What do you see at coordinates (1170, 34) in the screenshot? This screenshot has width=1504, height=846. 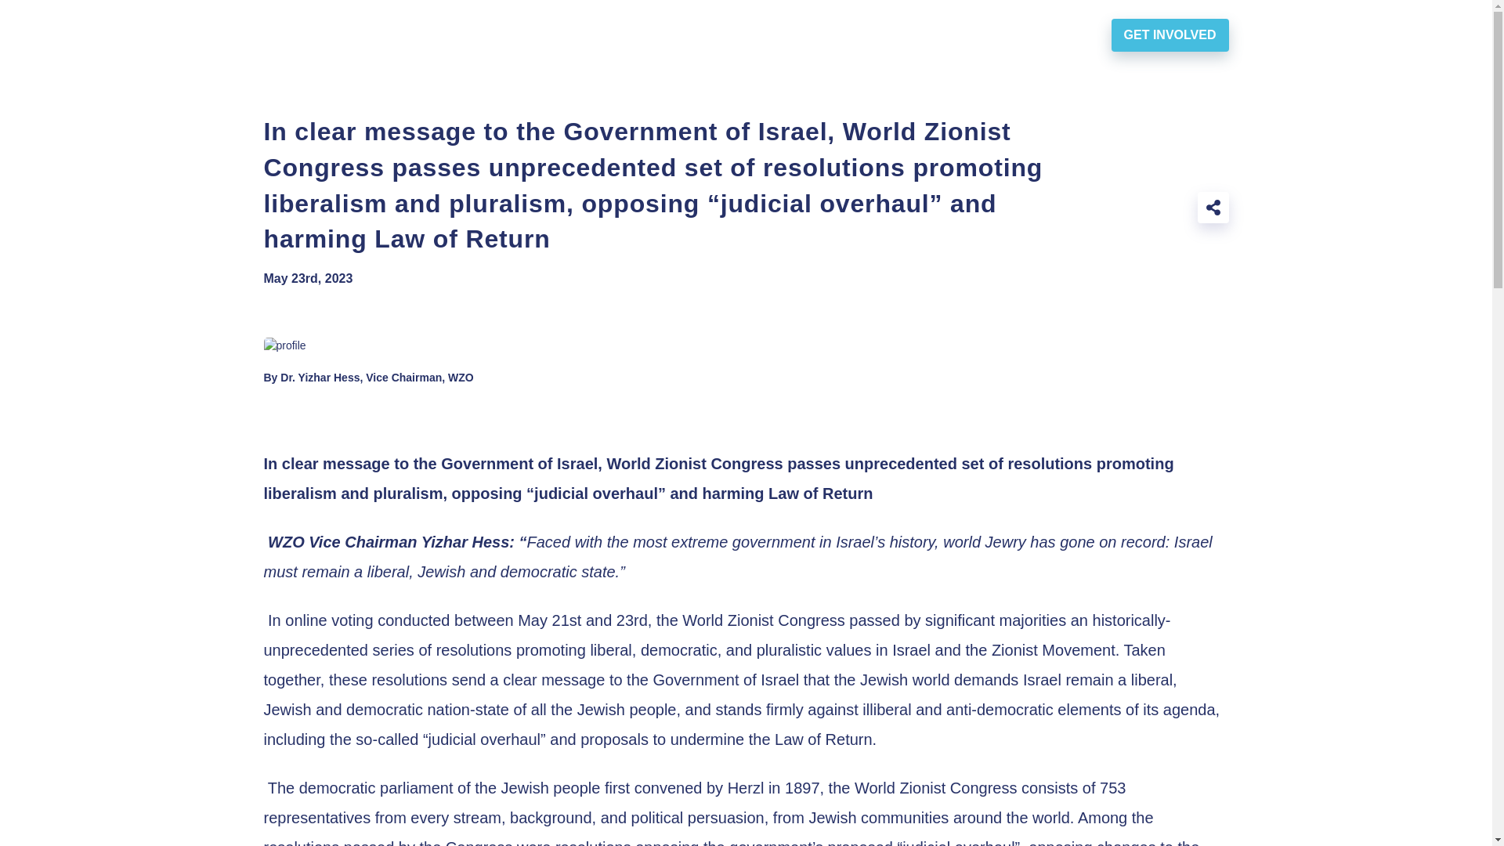 I see `GET INVOLVED` at bounding box center [1170, 34].